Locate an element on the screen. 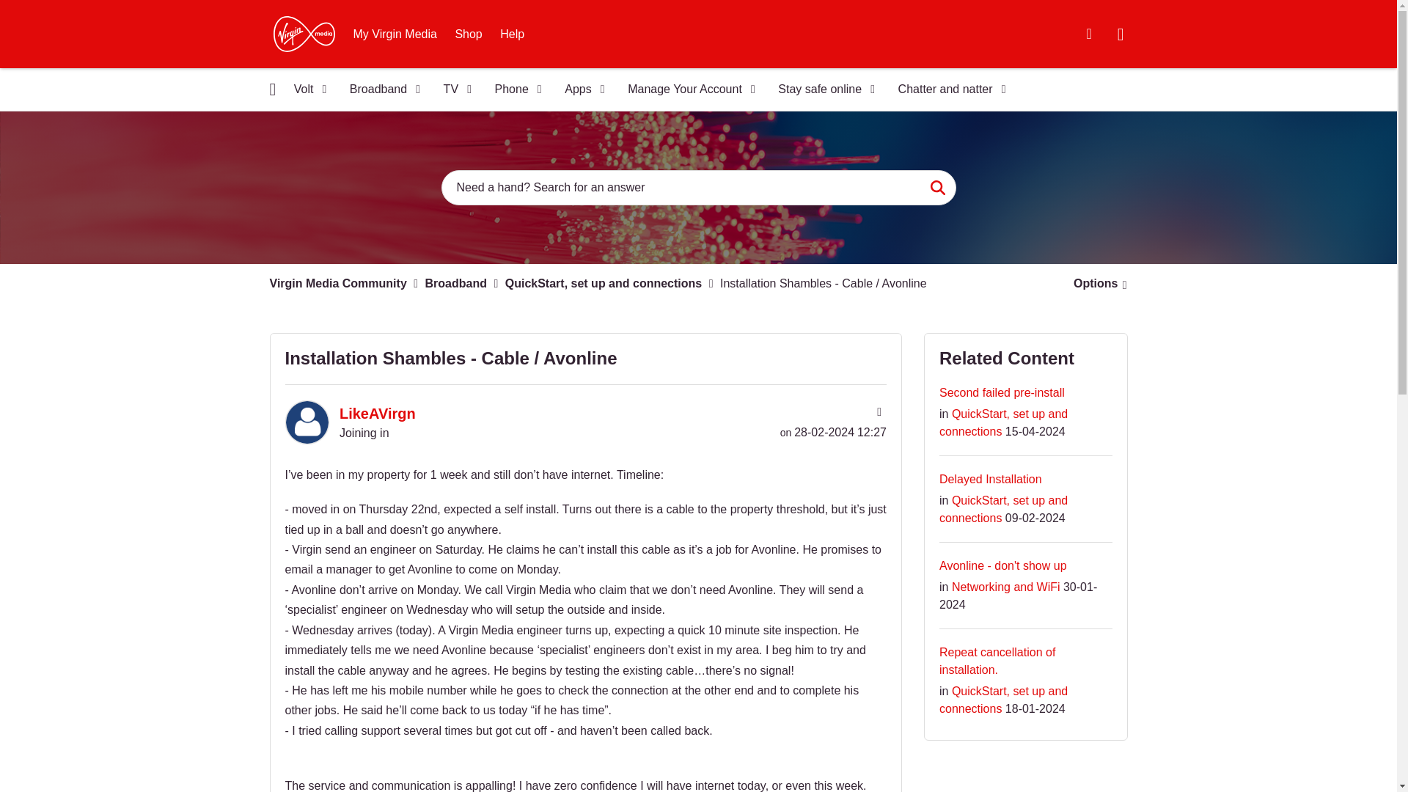 The height and width of the screenshot is (792, 1408). Phone is located at coordinates (513, 89).